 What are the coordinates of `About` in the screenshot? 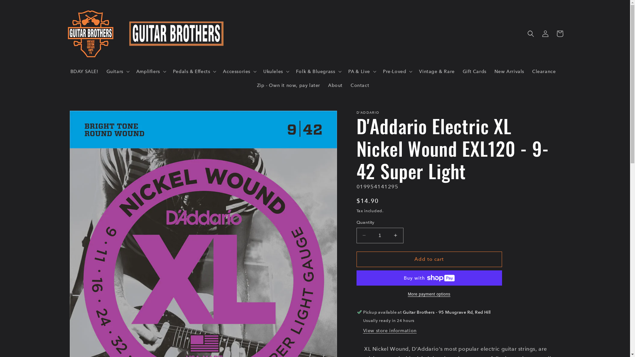 It's located at (335, 85).